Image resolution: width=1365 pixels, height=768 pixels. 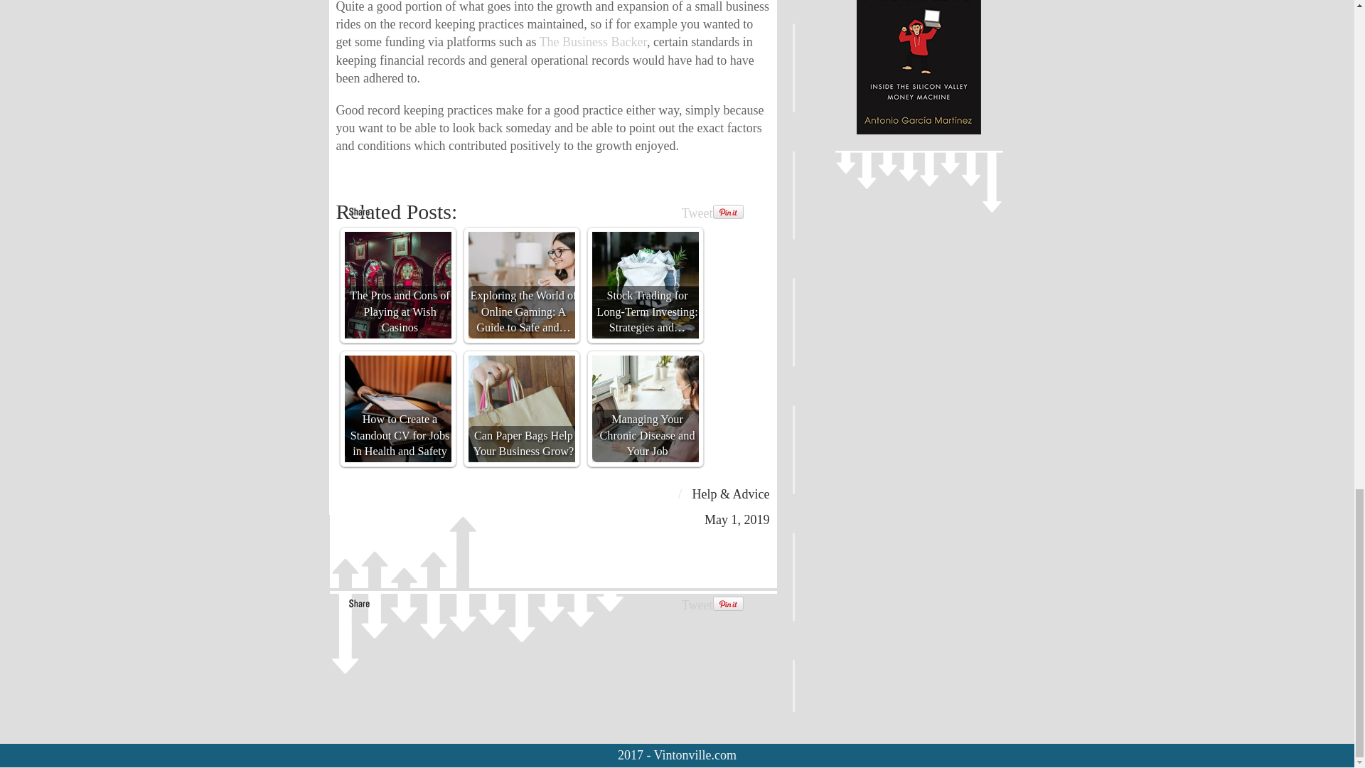 What do you see at coordinates (727, 604) in the screenshot?
I see `Pin It` at bounding box center [727, 604].